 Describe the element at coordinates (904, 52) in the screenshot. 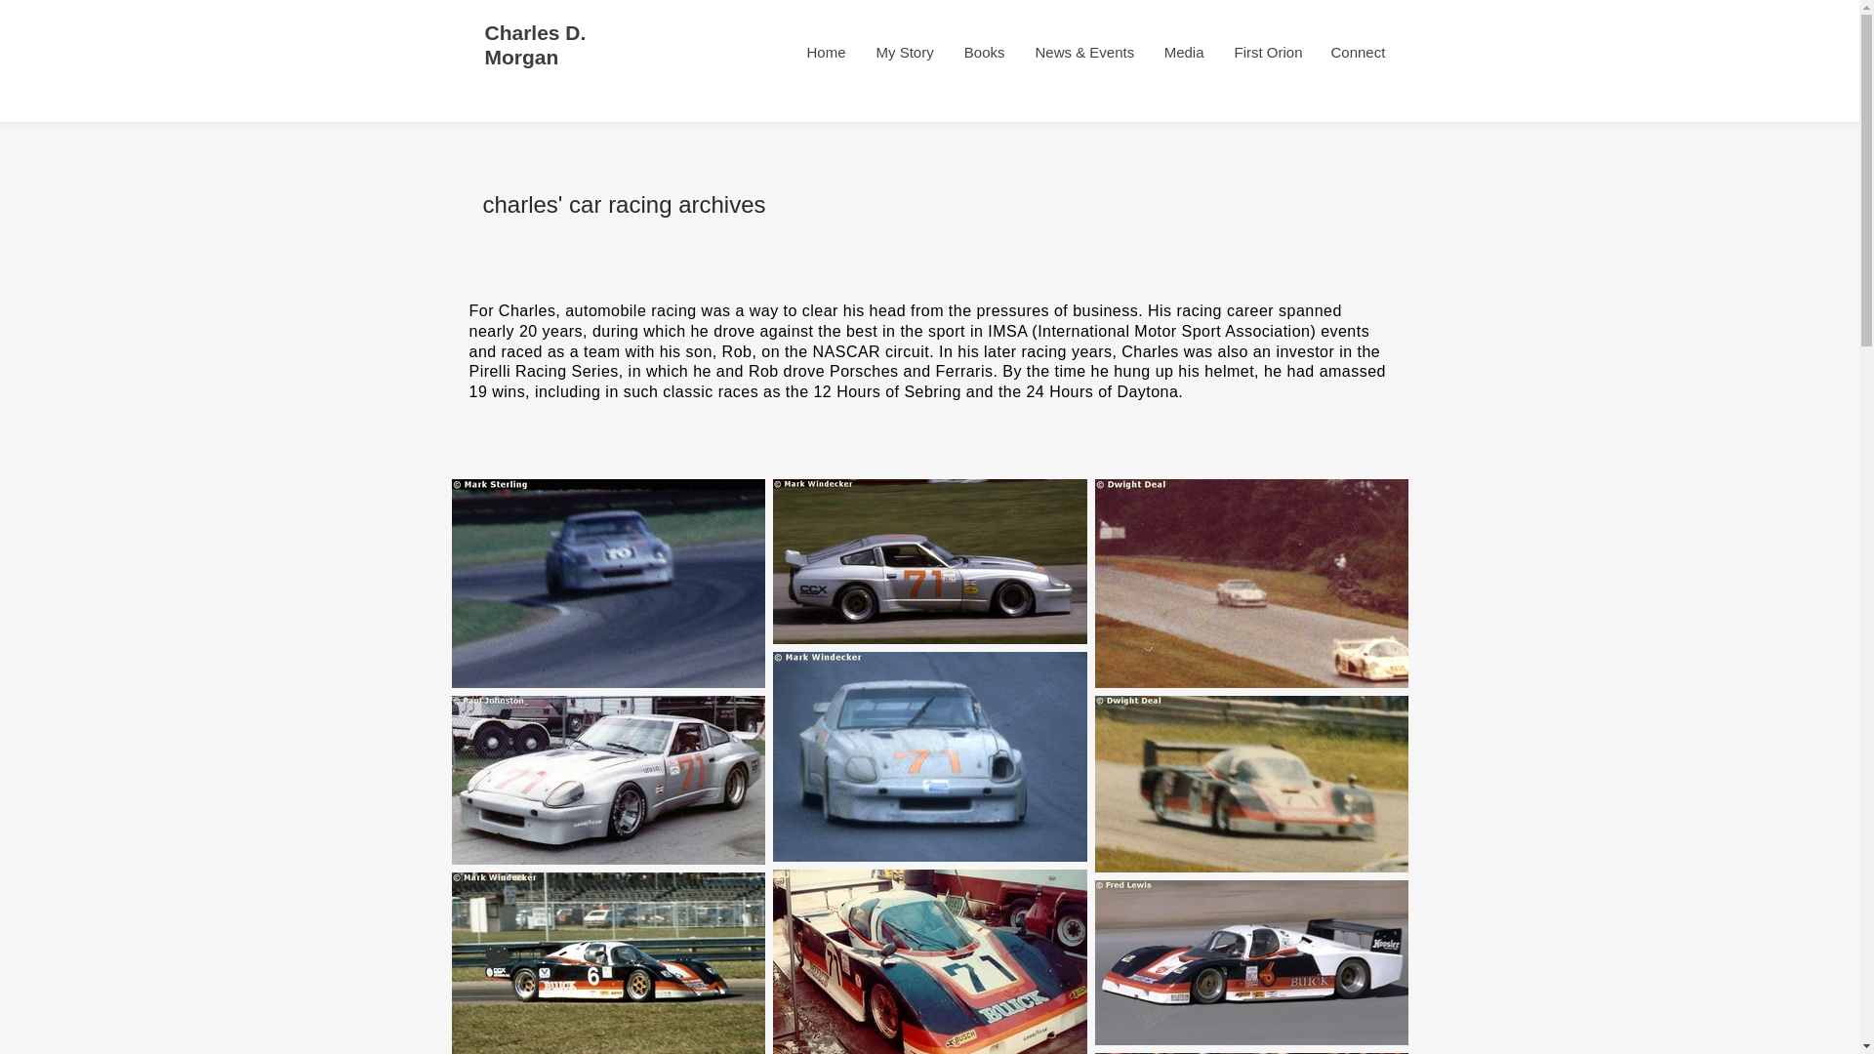

I see `My Story` at that location.